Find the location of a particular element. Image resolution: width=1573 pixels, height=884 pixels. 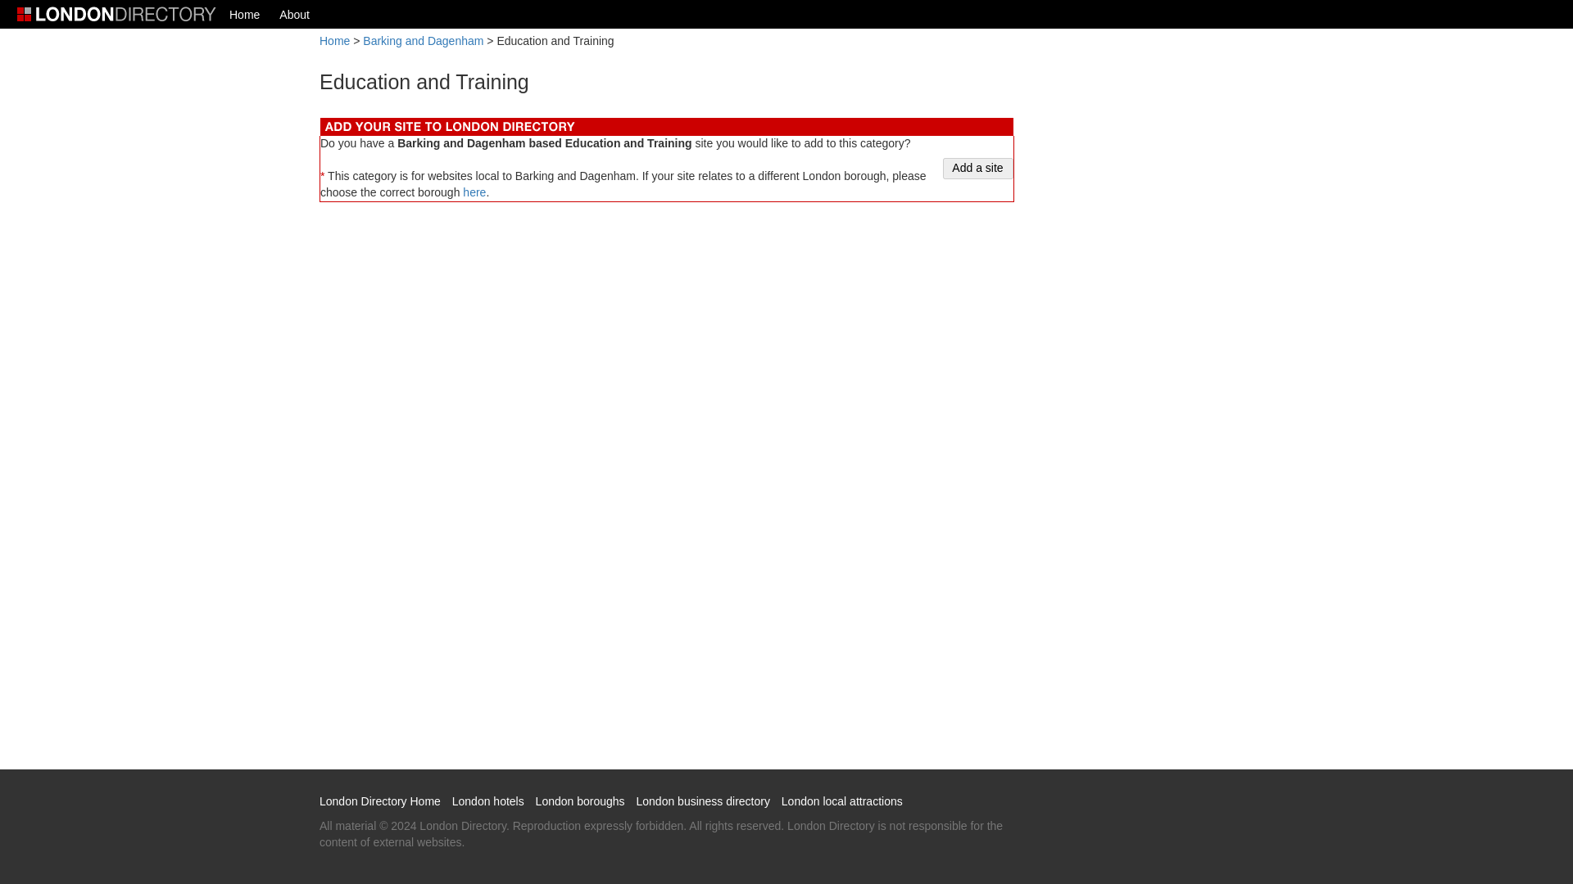

About is located at coordinates (293, 14).